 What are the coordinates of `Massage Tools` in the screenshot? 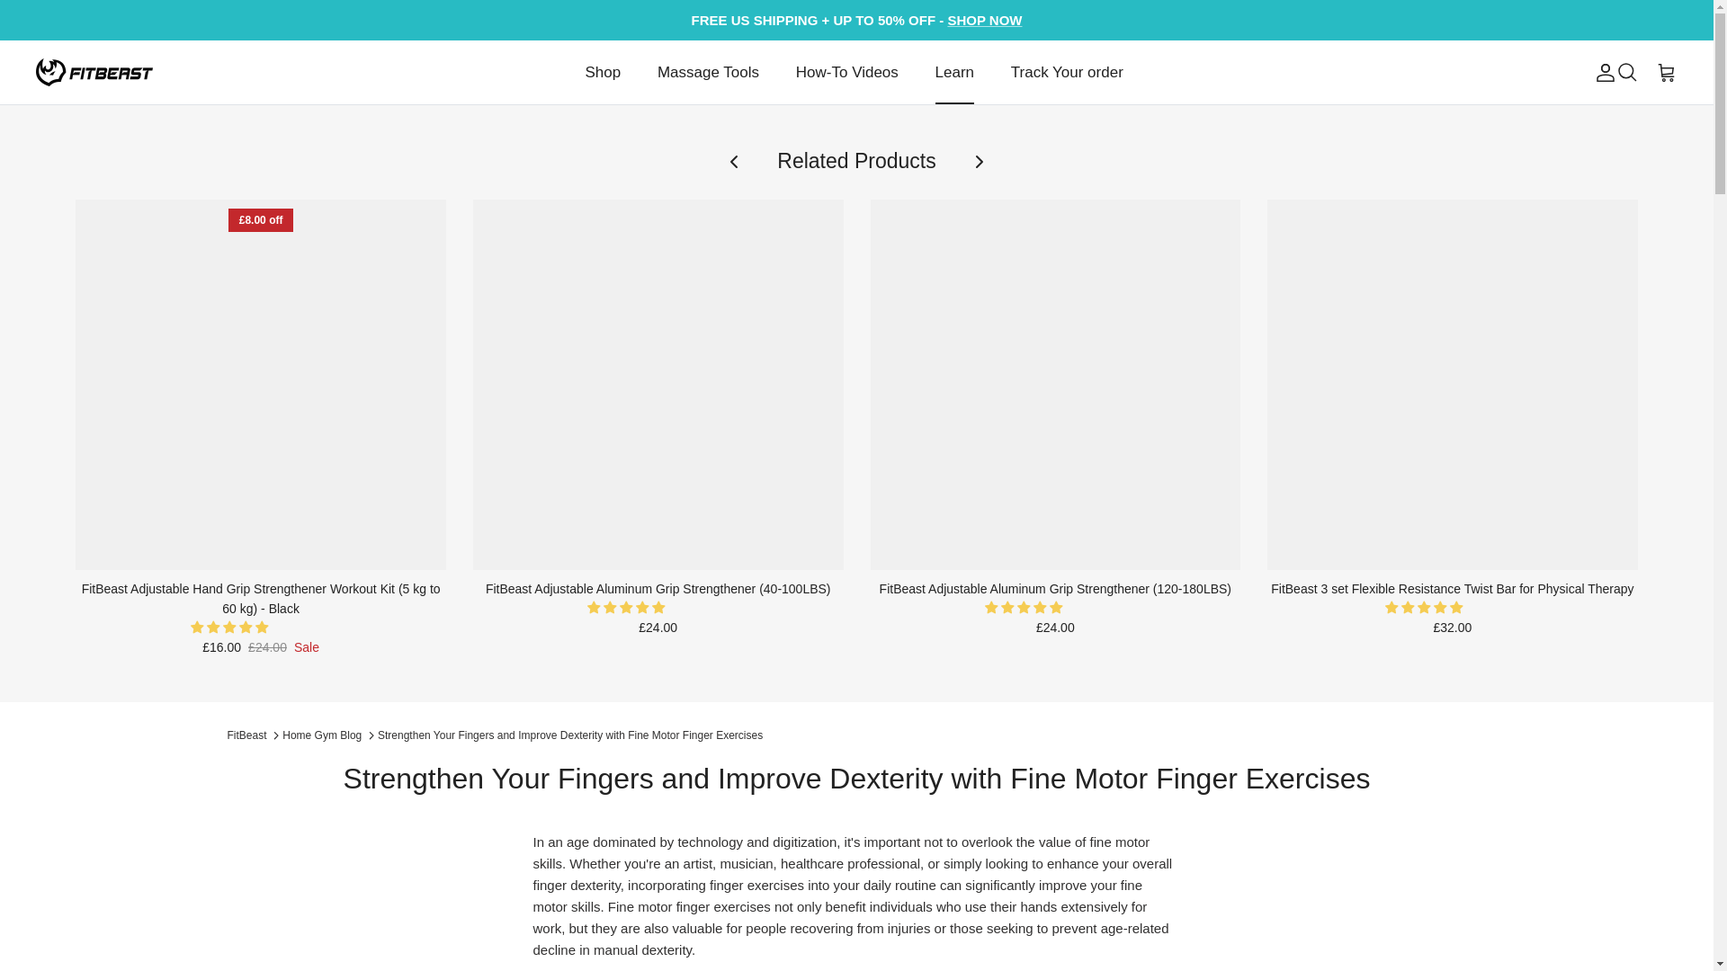 It's located at (708, 72).